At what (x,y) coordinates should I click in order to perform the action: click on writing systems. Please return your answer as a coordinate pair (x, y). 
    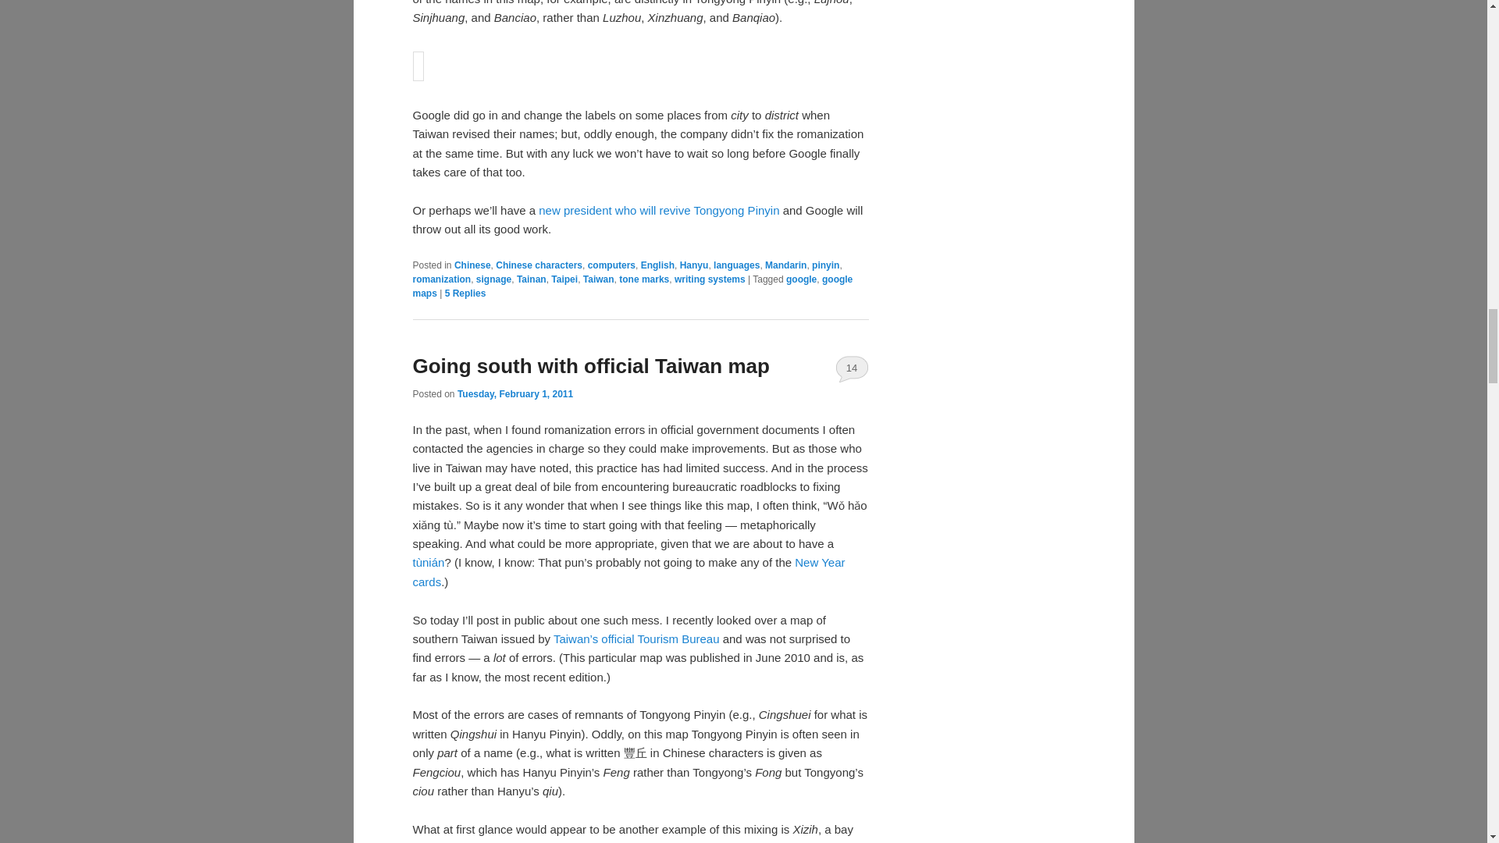
    Looking at the image, I should click on (710, 279).